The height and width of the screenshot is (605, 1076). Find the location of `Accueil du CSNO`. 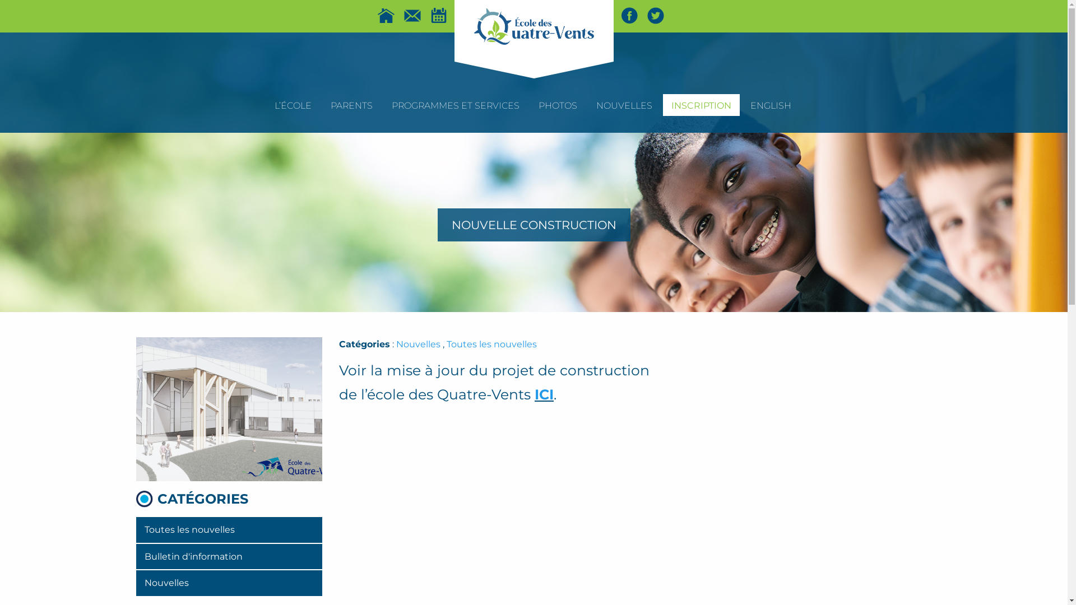

Accueil du CSNO is located at coordinates (386, 16).